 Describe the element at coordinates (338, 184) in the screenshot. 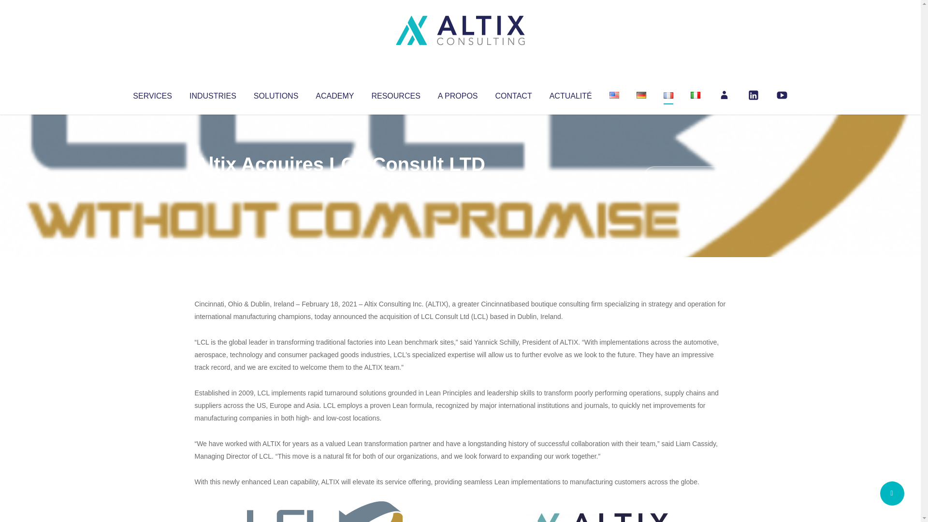

I see `Uncategorized` at that location.